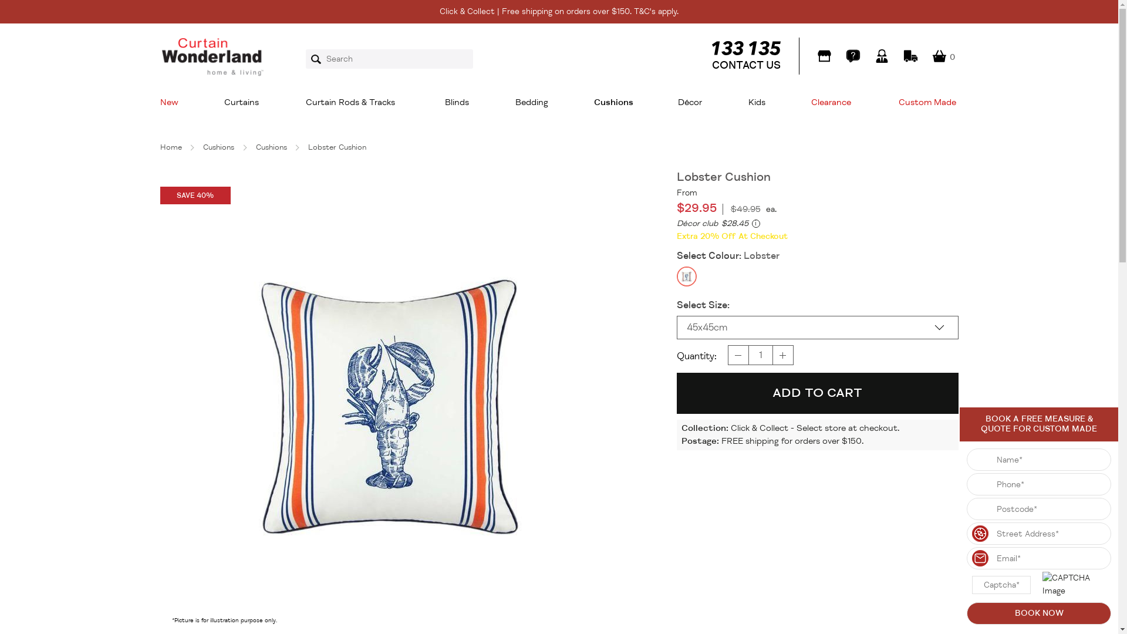  Describe the element at coordinates (532, 103) in the screenshot. I see `Bedding` at that location.